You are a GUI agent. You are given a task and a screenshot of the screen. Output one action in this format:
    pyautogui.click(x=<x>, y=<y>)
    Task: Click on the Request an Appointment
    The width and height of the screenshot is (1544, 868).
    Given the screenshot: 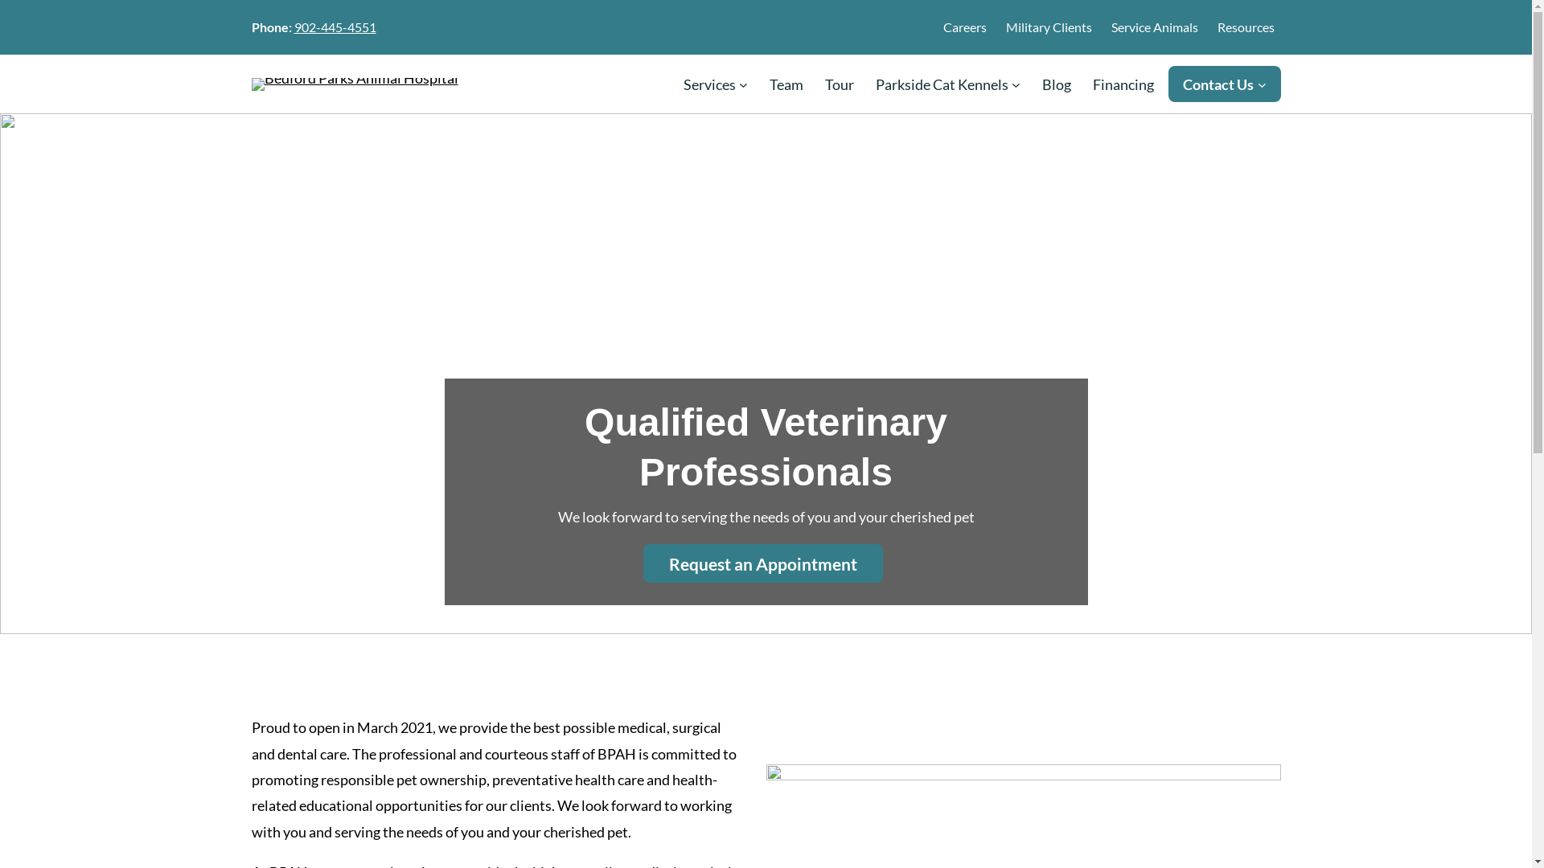 What is the action you would take?
    pyautogui.click(x=763, y=563)
    